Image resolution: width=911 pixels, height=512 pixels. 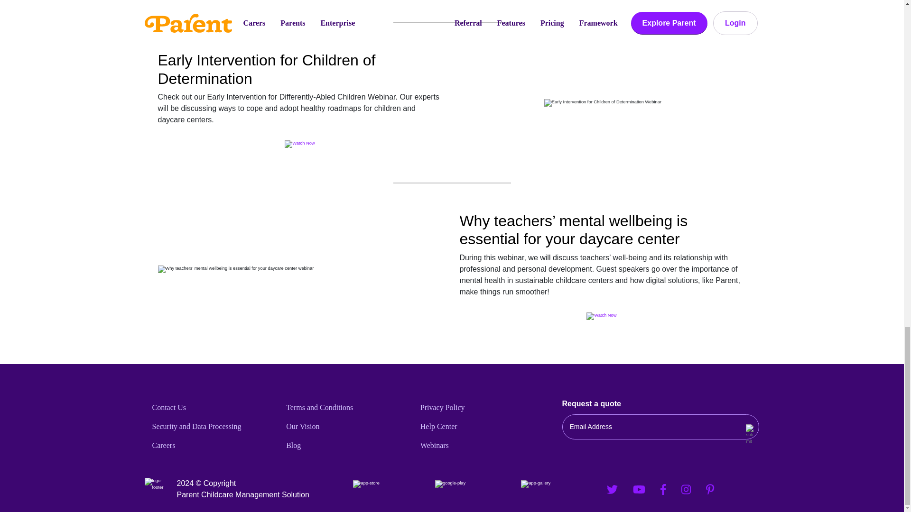 I want to click on Privacy Policy, so click(x=483, y=408).